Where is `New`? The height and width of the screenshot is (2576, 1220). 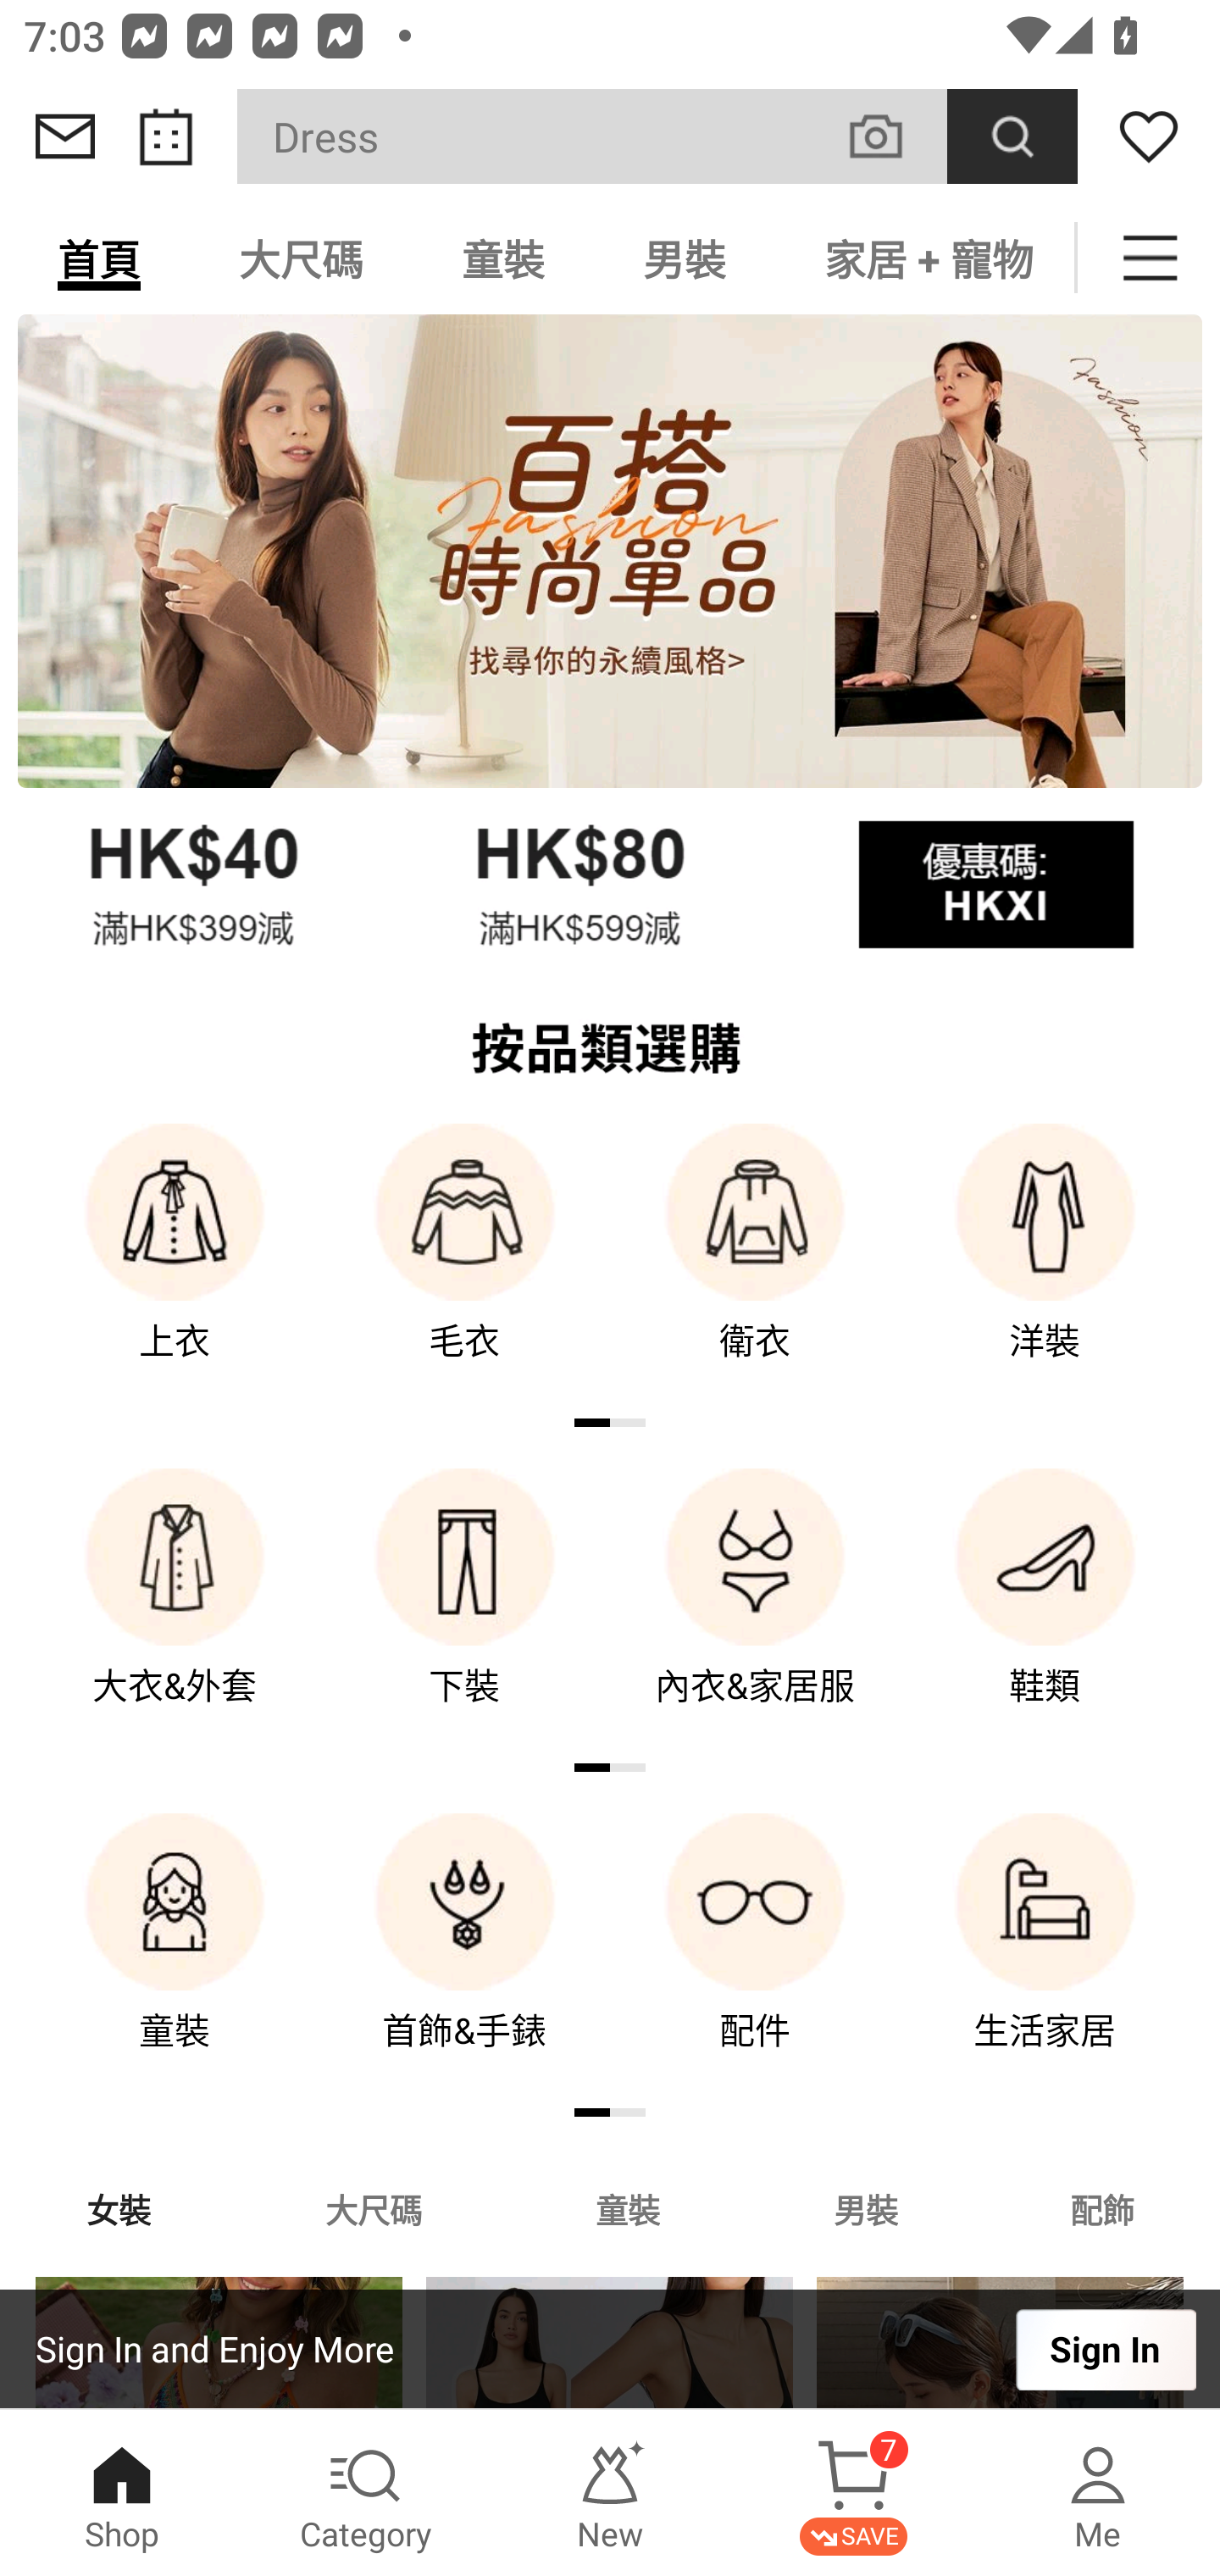 New is located at coordinates (610, 2493).